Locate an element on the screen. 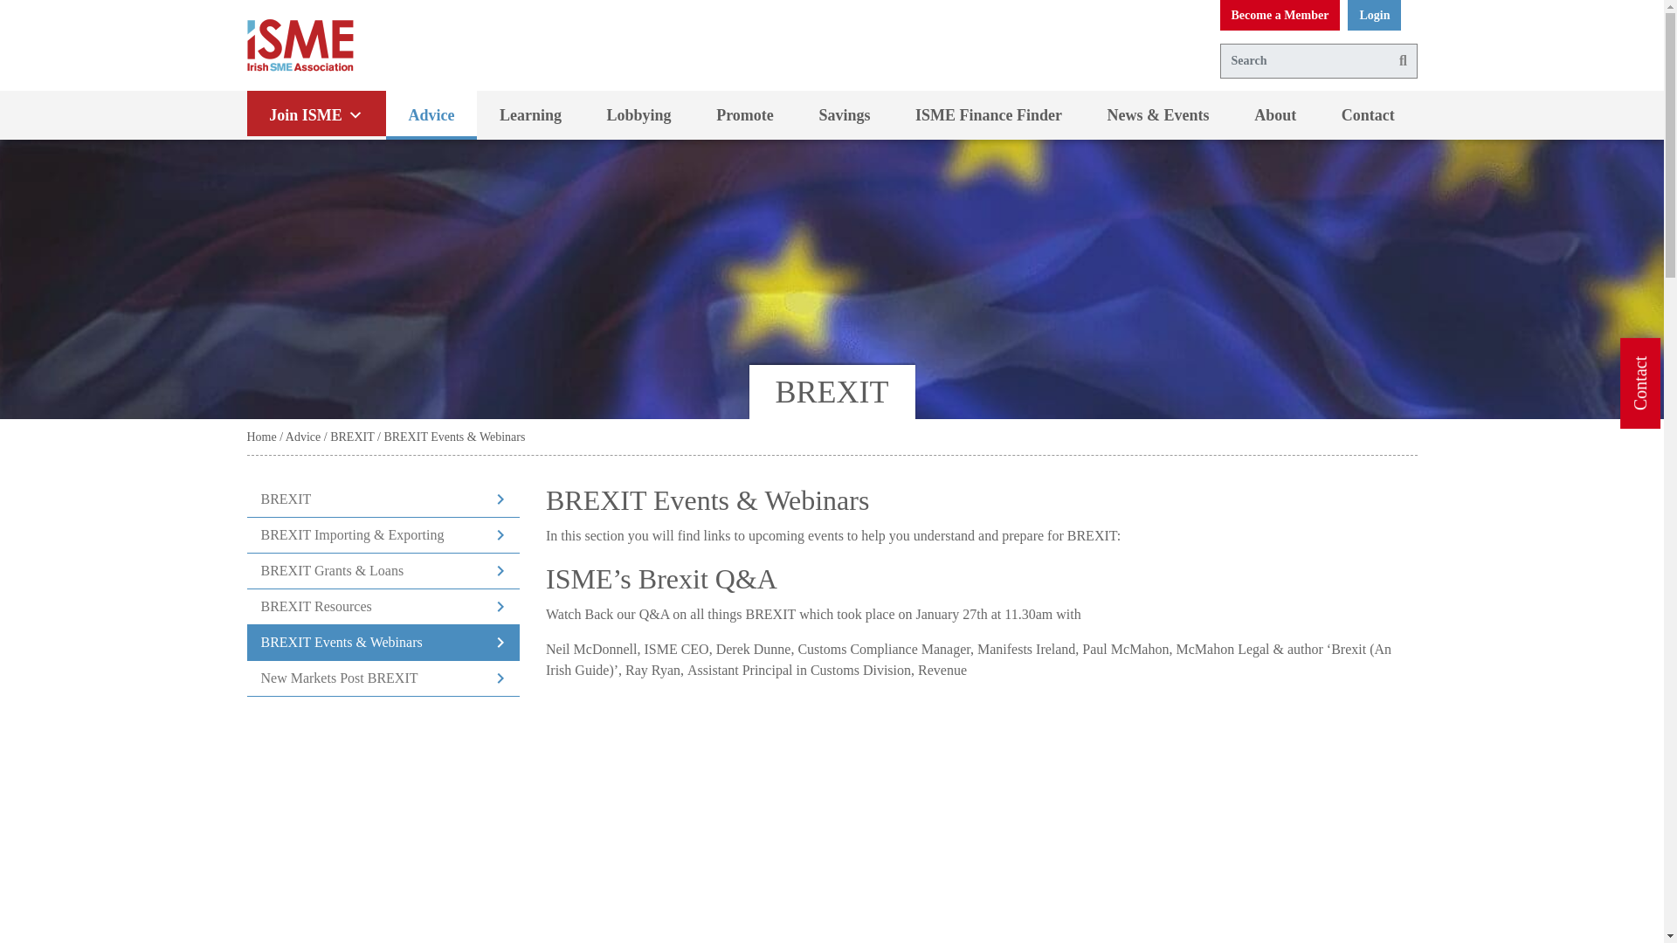 This screenshot has height=943, width=1677. Become a Member is located at coordinates (1279, 15).